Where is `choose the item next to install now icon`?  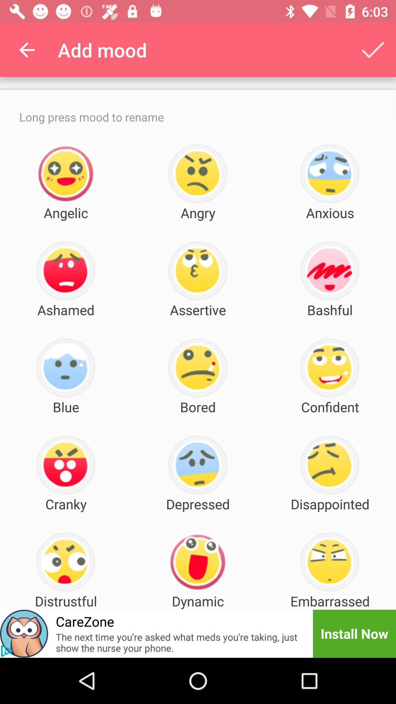 choose the item next to install now icon is located at coordinates (180, 642).